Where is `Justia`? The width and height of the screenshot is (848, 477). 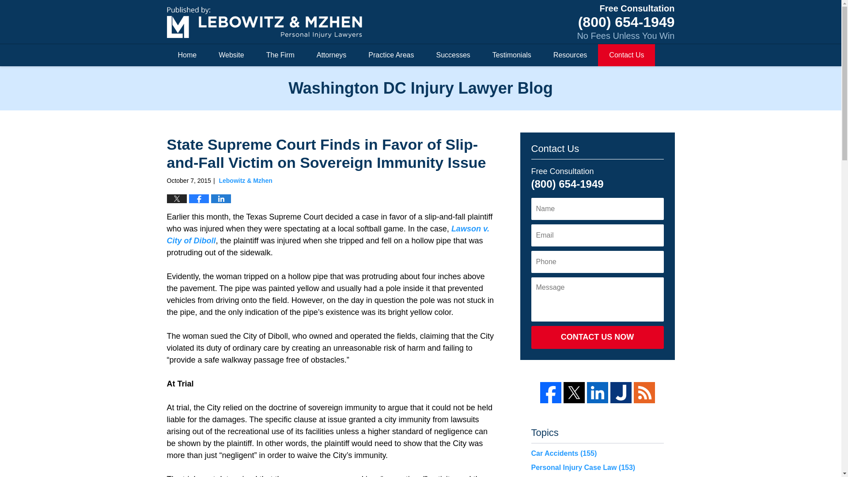
Justia is located at coordinates (621, 392).